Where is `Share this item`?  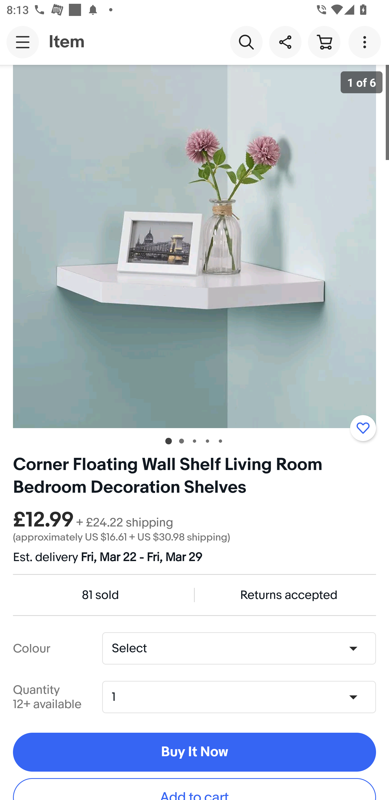
Share this item is located at coordinates (285, 42).